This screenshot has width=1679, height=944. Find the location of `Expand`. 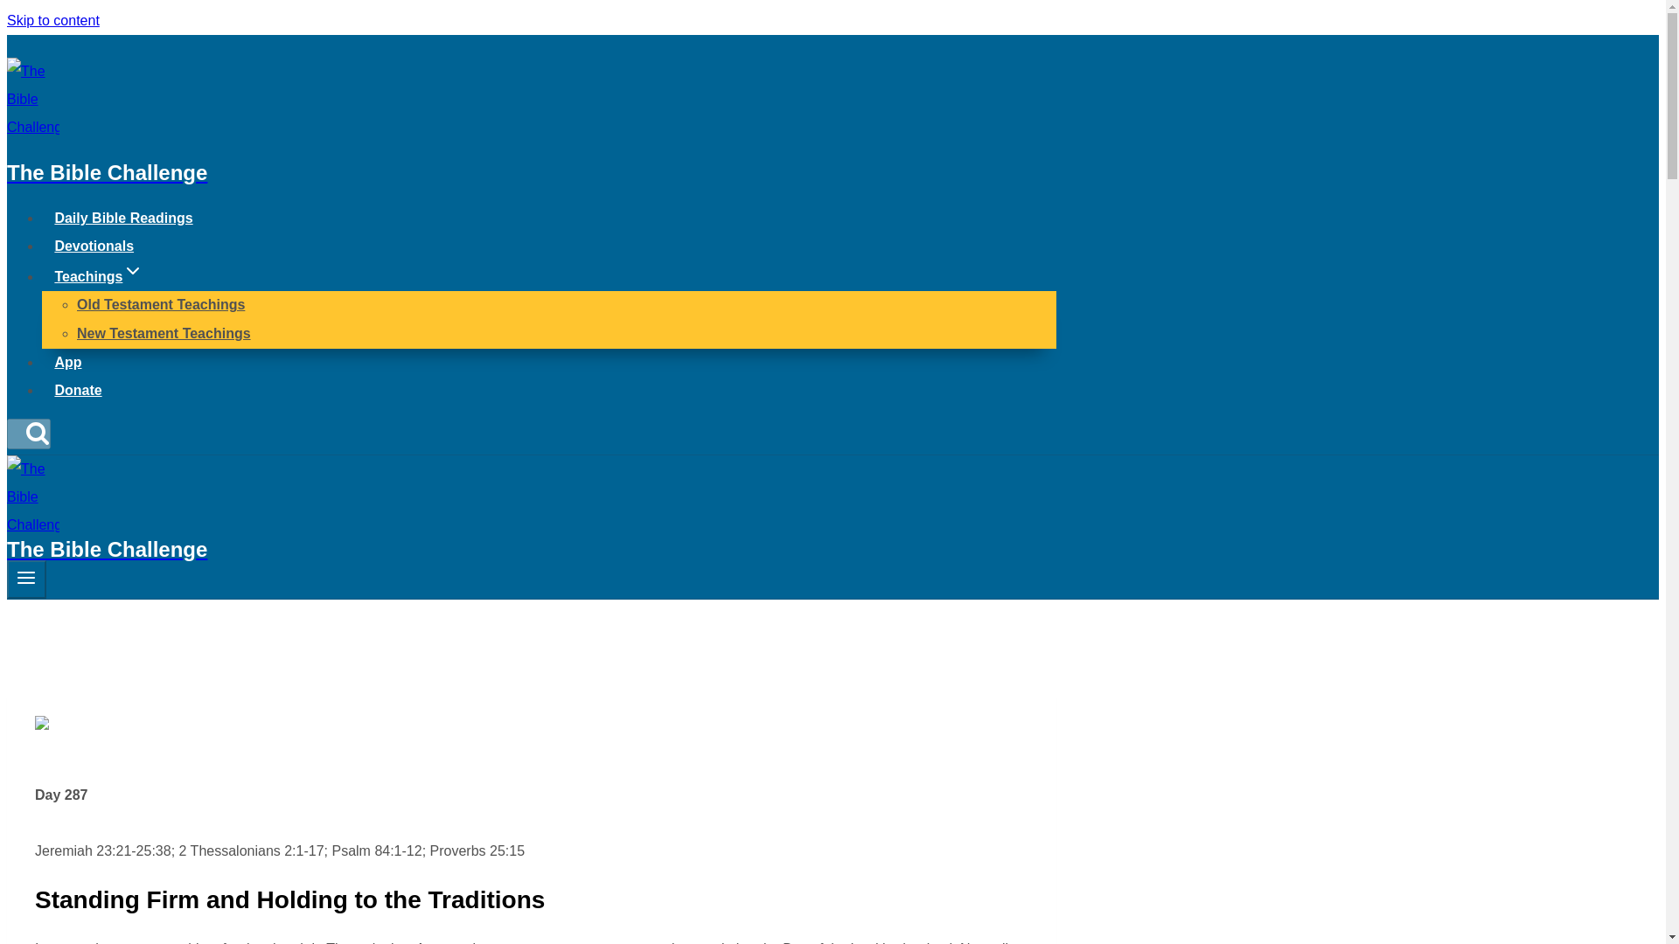

Expand is located at coordinates (133, 271).